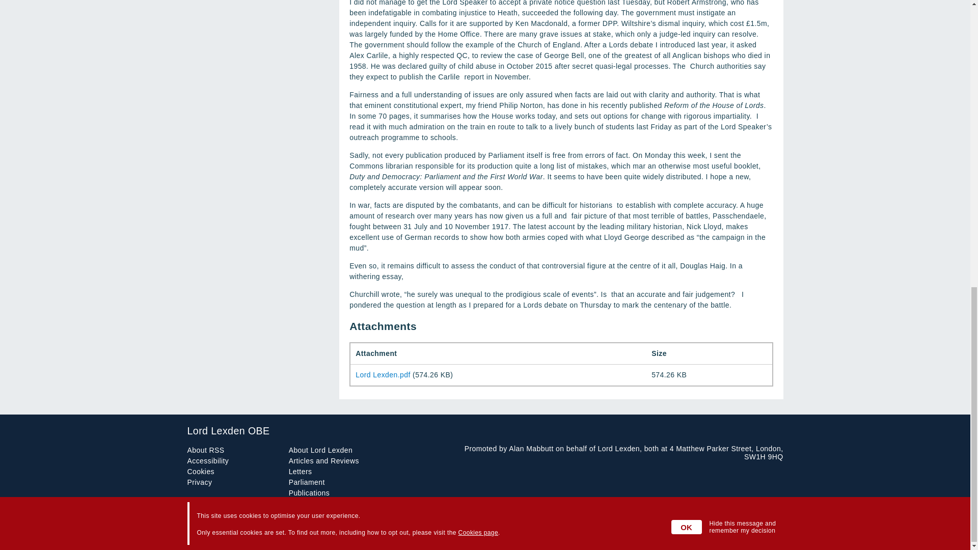 This screenshot has height=550, width=978. I want to click on Lord Lexden.pdf, so click(383, 375).